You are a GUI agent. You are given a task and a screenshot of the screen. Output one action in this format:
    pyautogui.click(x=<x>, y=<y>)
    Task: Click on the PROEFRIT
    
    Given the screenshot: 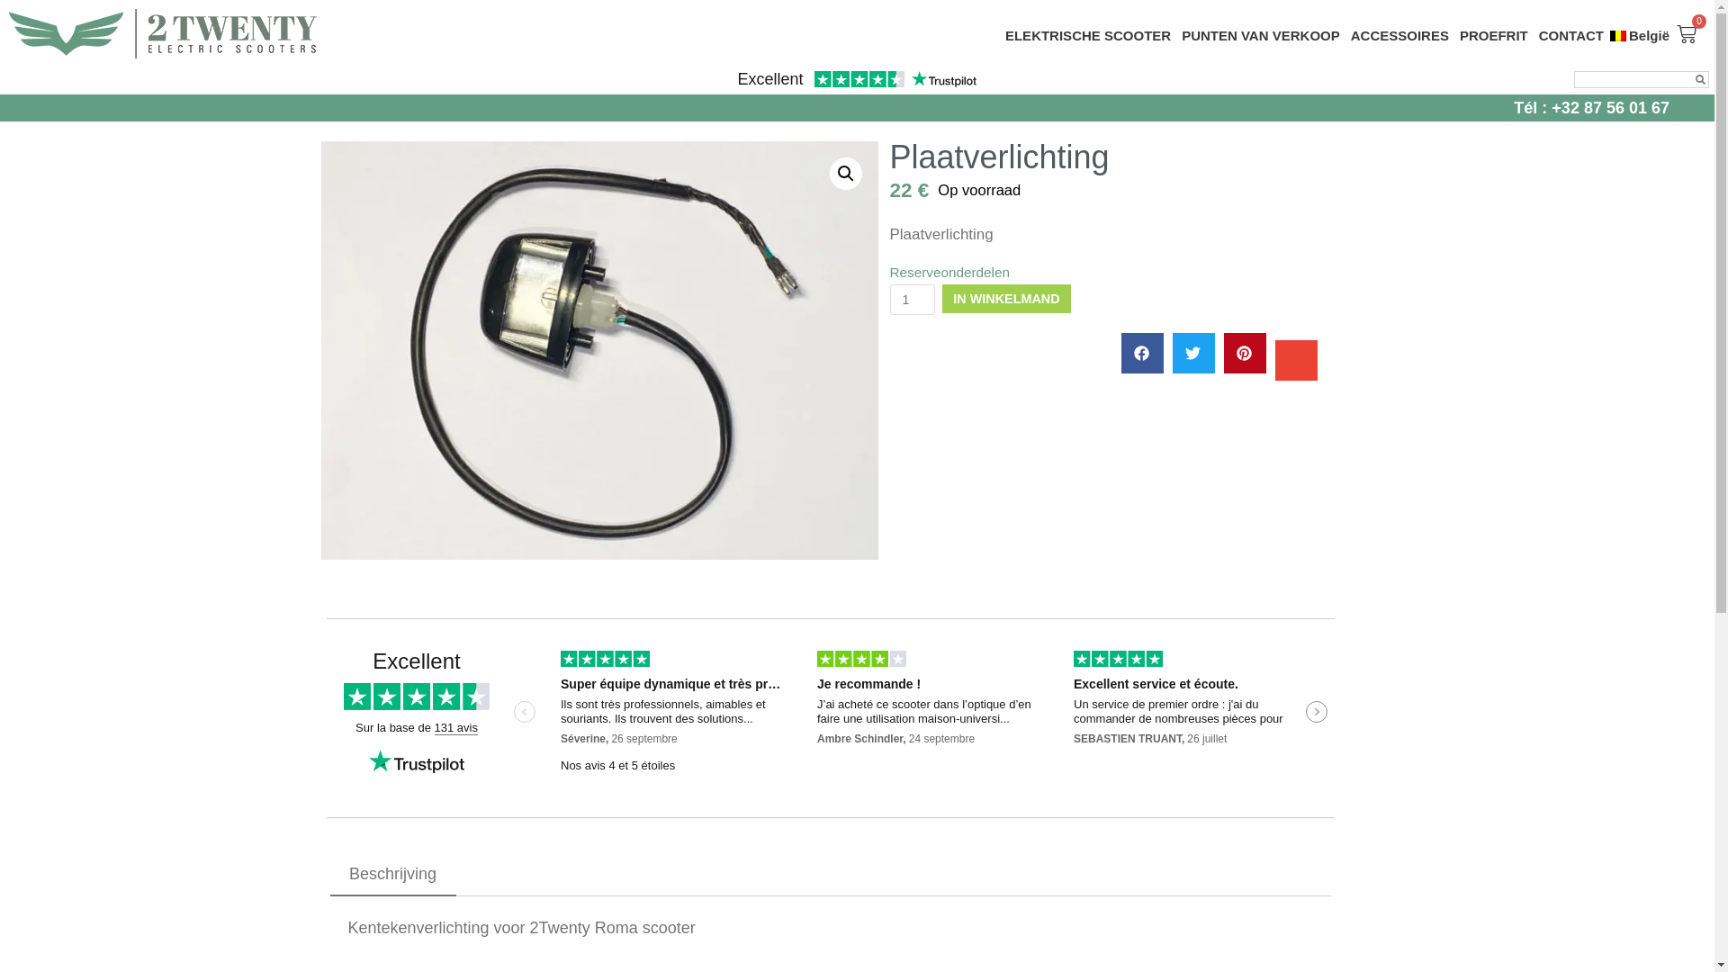 What is the action you would take?
    pyautogui.click(x=1494, y=36)
    